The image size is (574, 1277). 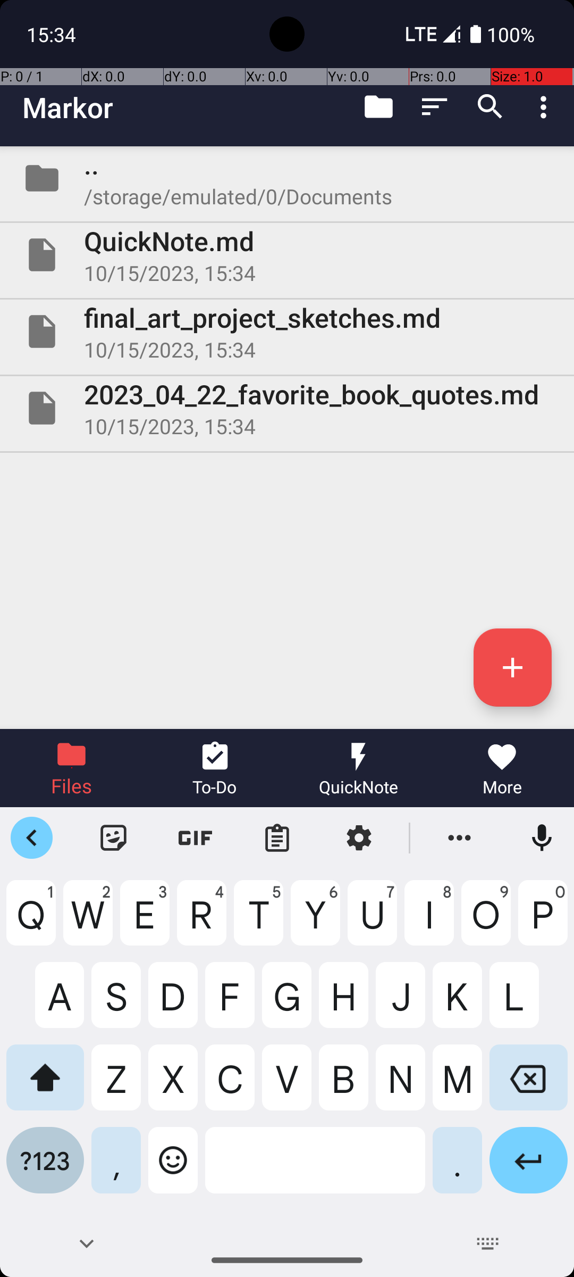 What do you see at coordinates (287, 331) in the screenshot?
I see `File final_art_project_sketches.md 10/15/2023, 15:34` at bounding box center [287, 331].